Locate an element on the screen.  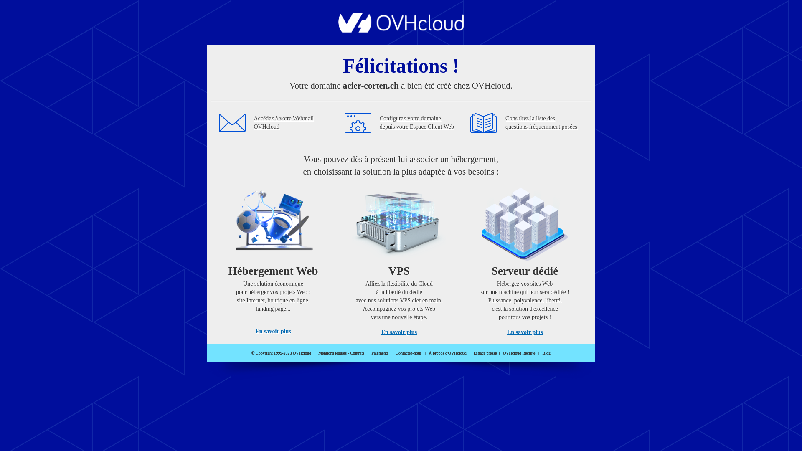
Paiements is located at coordinates (380, 353).